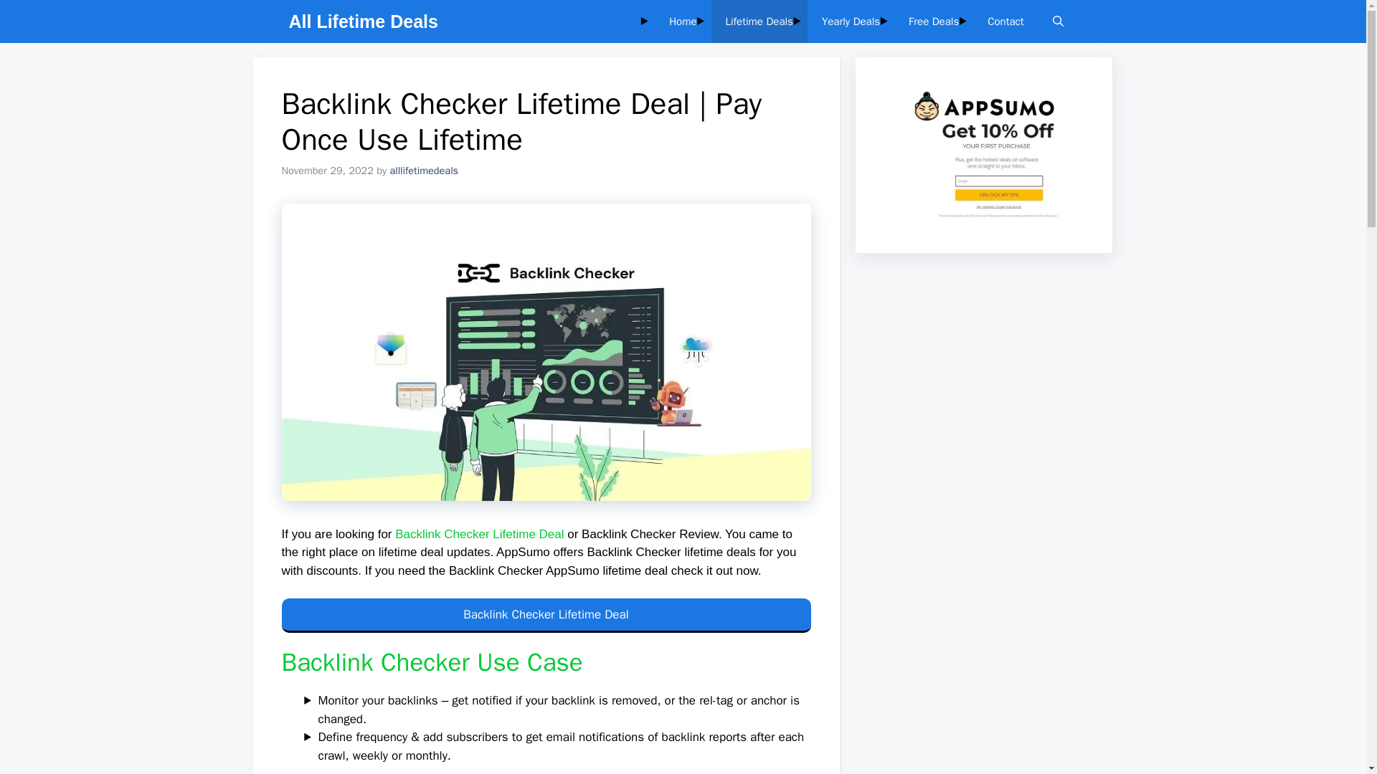 This screenshot has height=774, width=1377. I want to click on Backlink Checker Lifetime Deal, so click(479, 533).